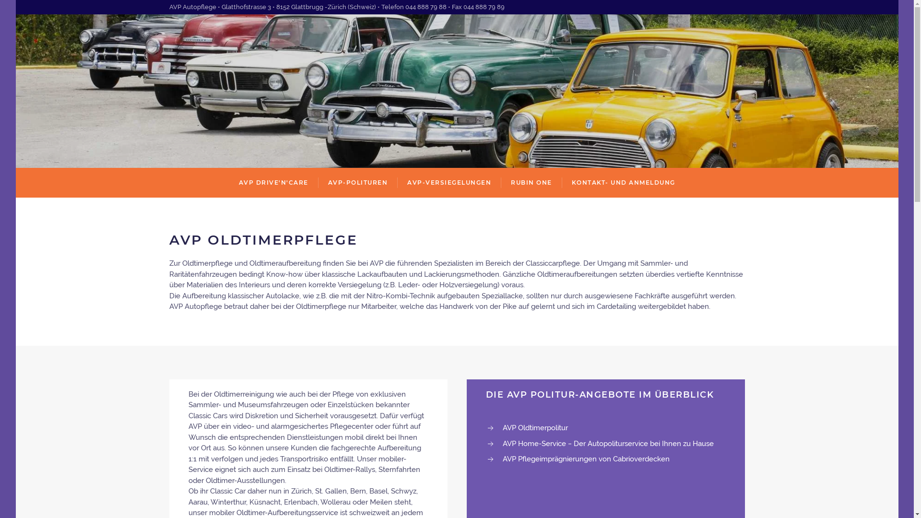  I want to click on AVP-POLITUREN, so click(358, 183).